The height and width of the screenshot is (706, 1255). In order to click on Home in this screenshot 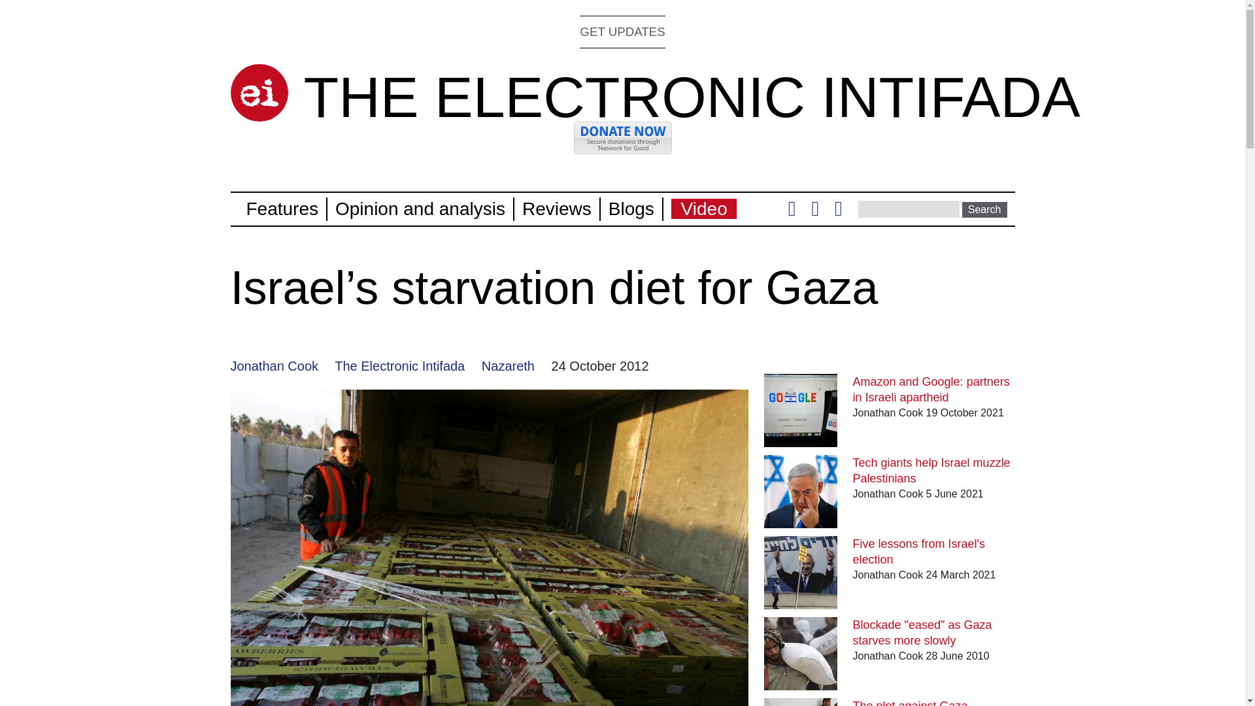, I will do `click(692, 97)`.